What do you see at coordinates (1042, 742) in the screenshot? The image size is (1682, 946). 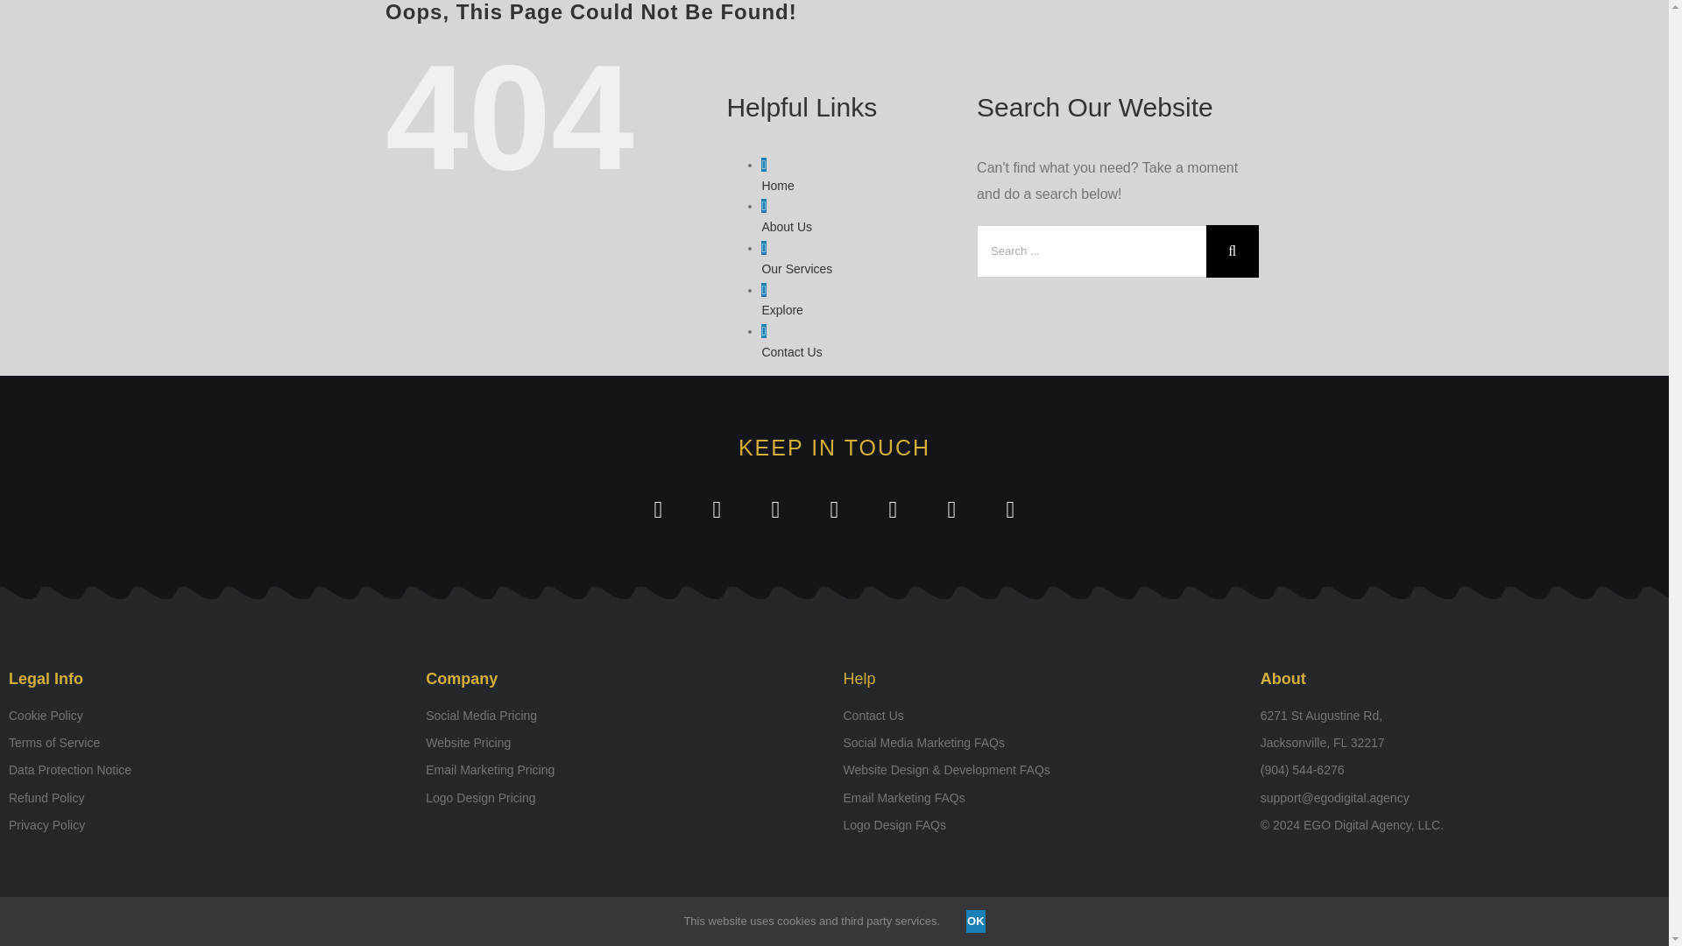 I see `Social Media Marketing FAQs` at bounding box center [1042, 742].